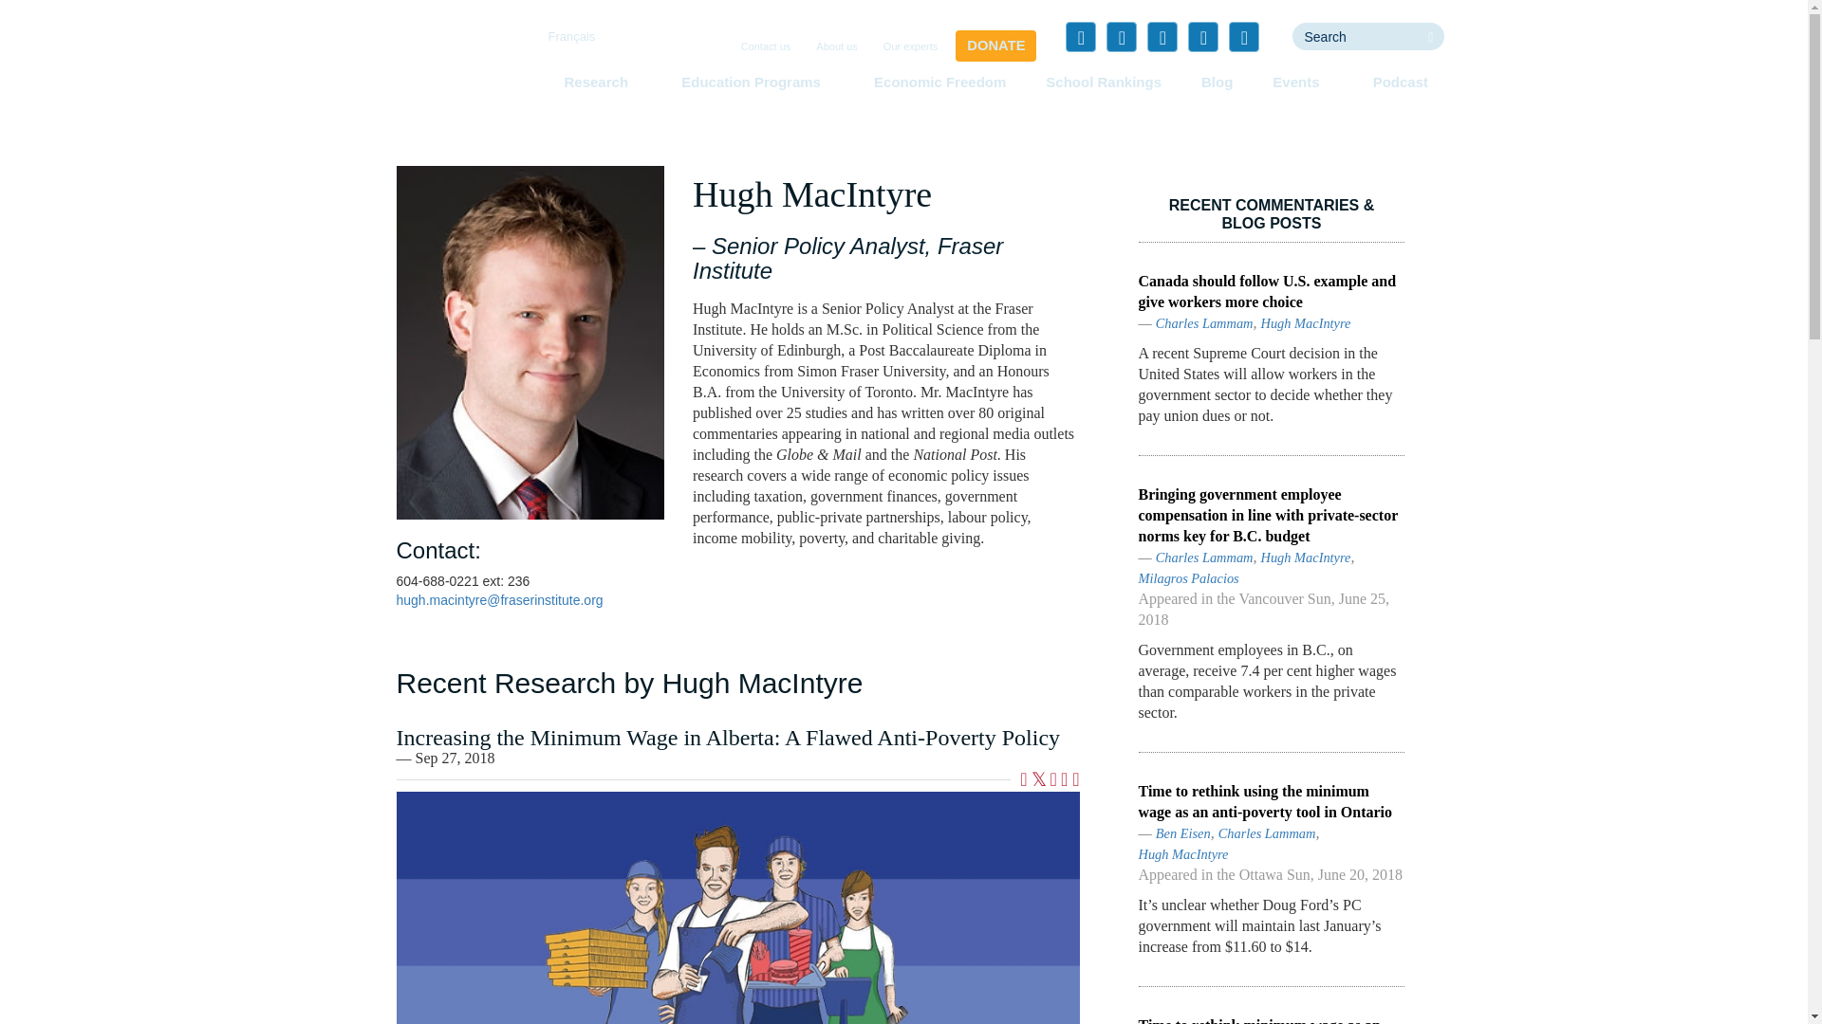  I want to click on Research, so click(602, 82).